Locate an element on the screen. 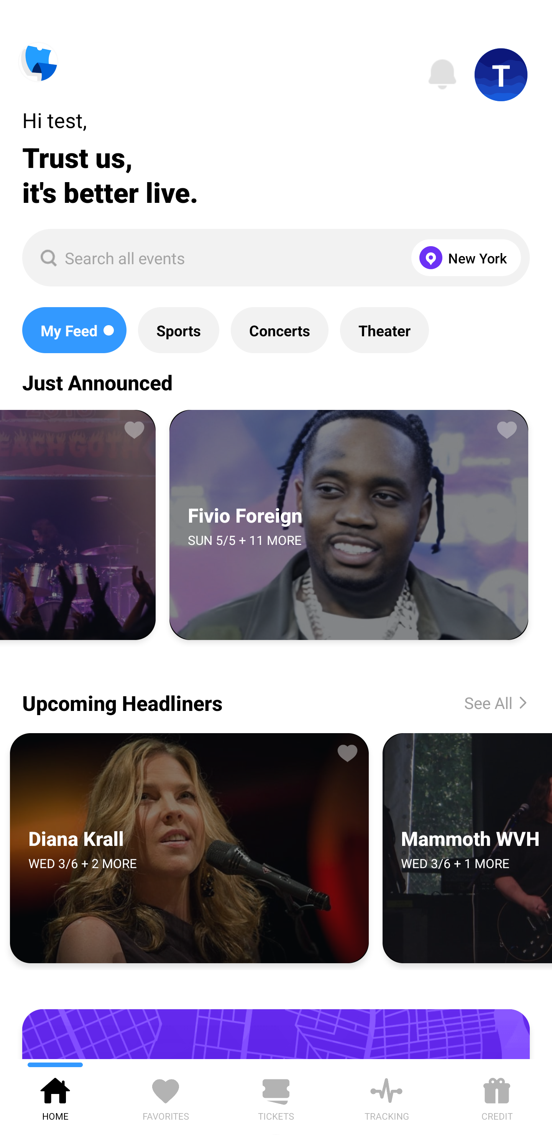 Image resolution: width=552 pixels, height=1135 pixels. T is located at coordinates (501, 75).